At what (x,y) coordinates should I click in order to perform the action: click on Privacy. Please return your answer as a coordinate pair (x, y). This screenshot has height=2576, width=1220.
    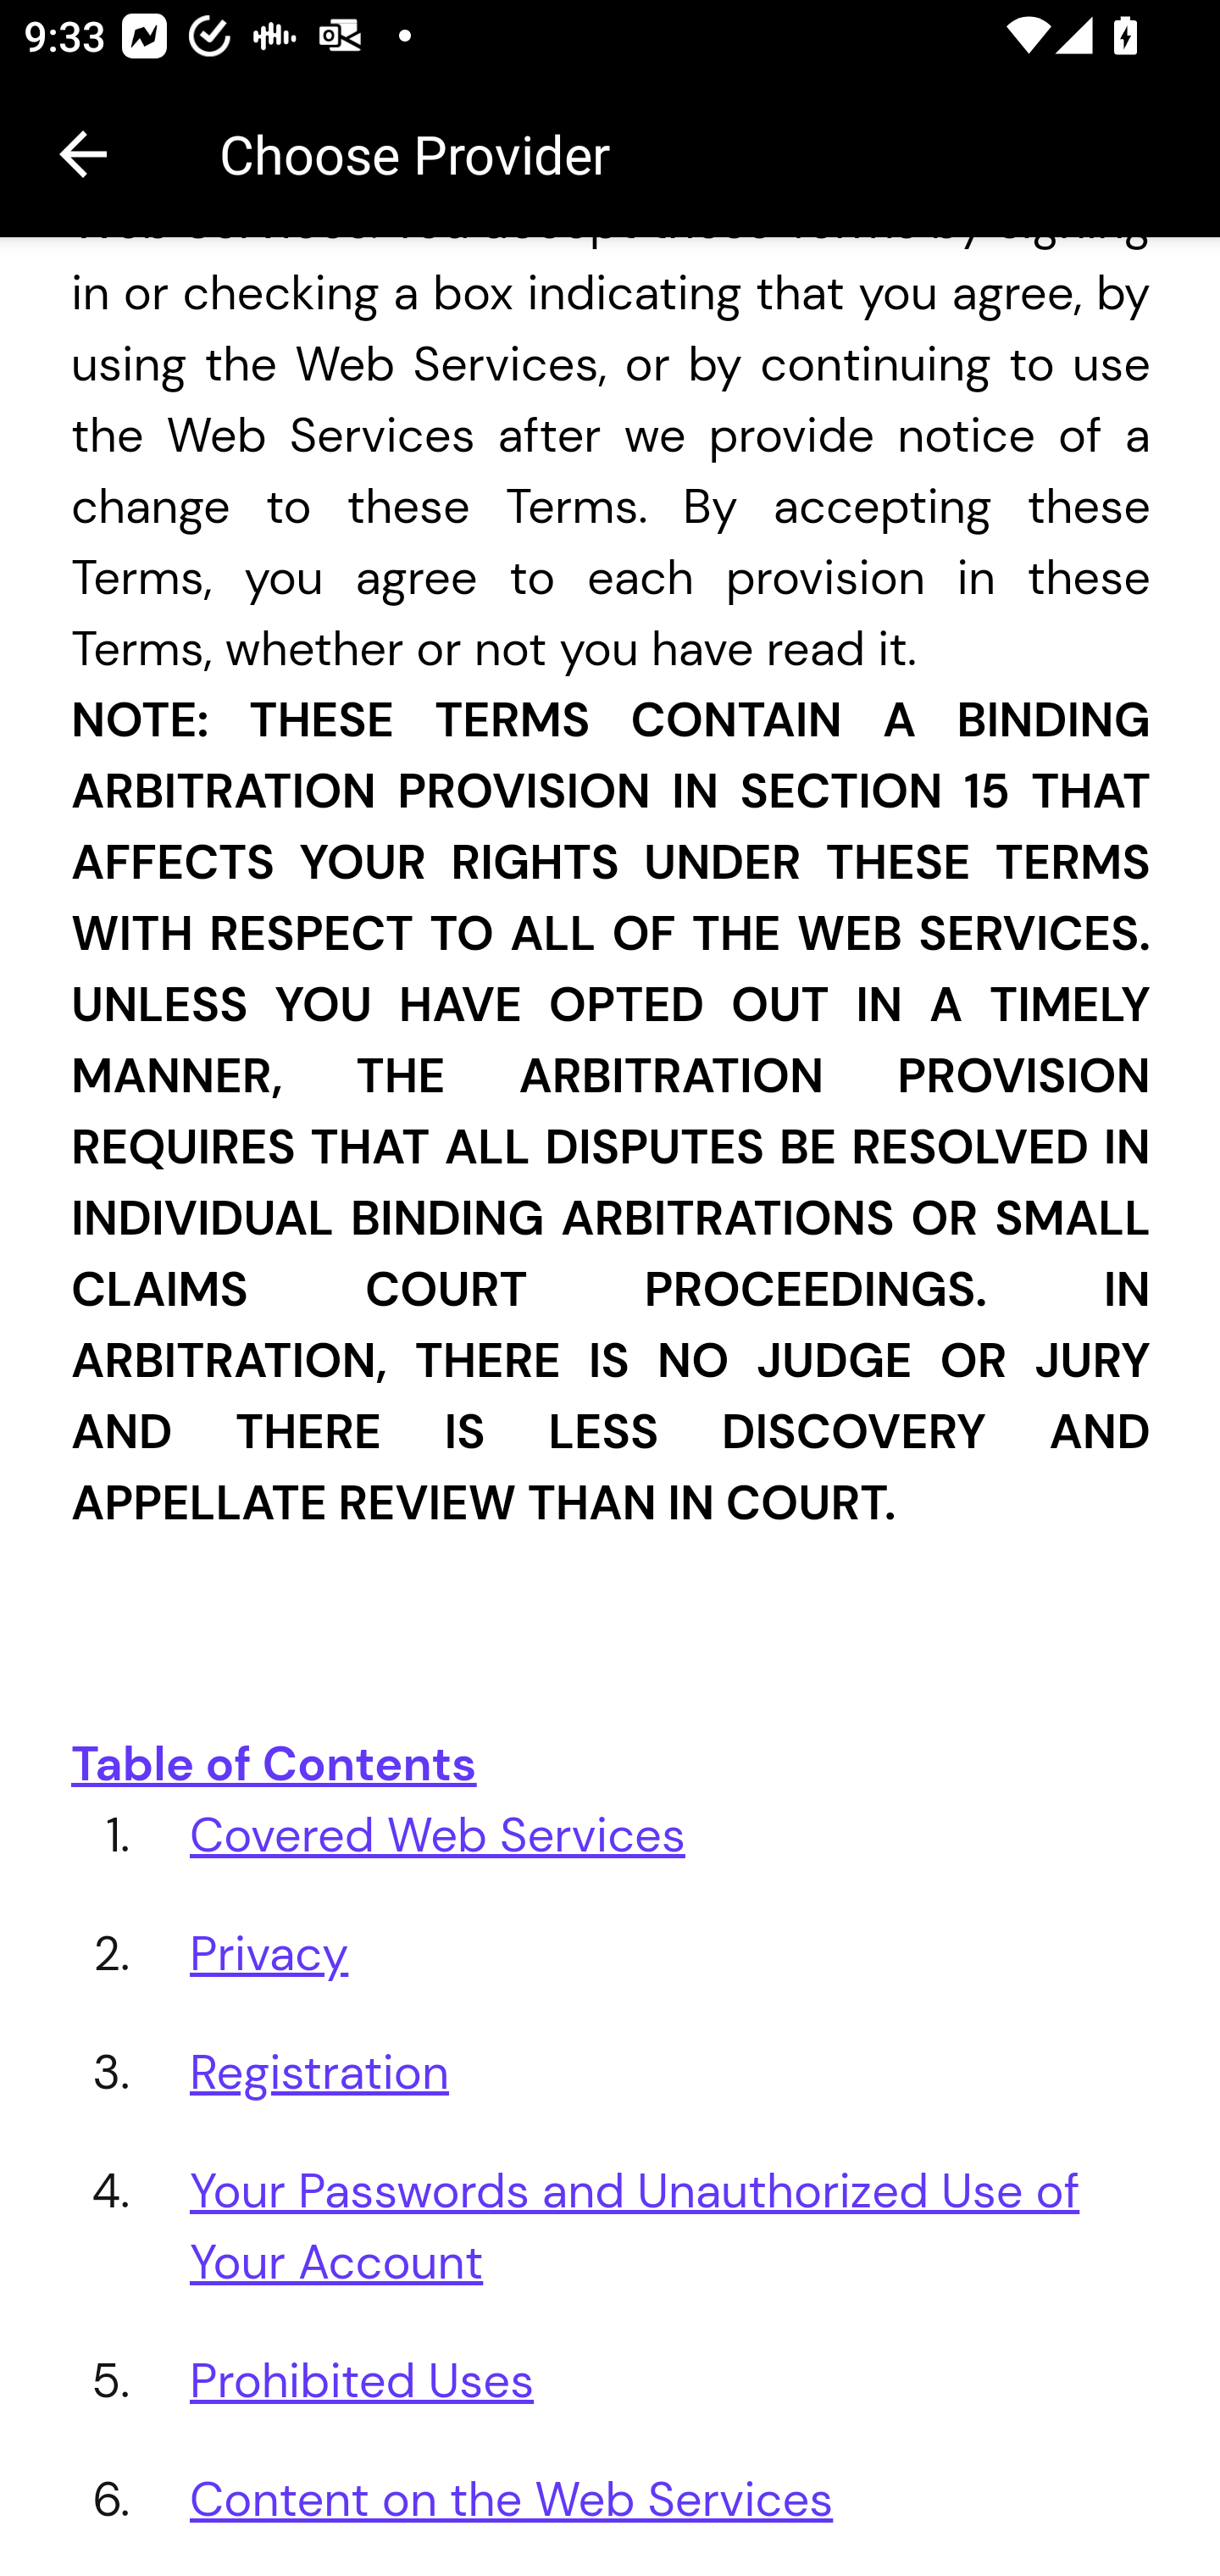
    Looking at the image, I should click on (269, 1953).